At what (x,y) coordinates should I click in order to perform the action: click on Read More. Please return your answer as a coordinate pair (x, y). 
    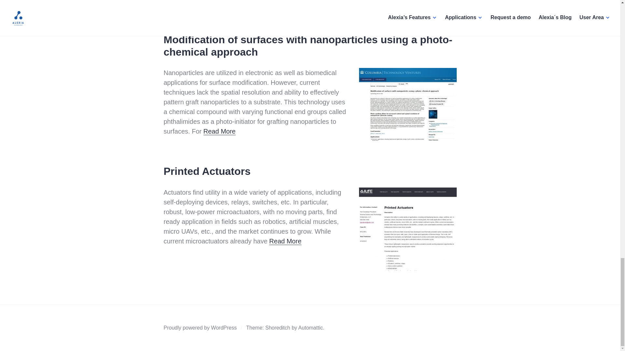
    Looking at the image, I should click on (219, 131).